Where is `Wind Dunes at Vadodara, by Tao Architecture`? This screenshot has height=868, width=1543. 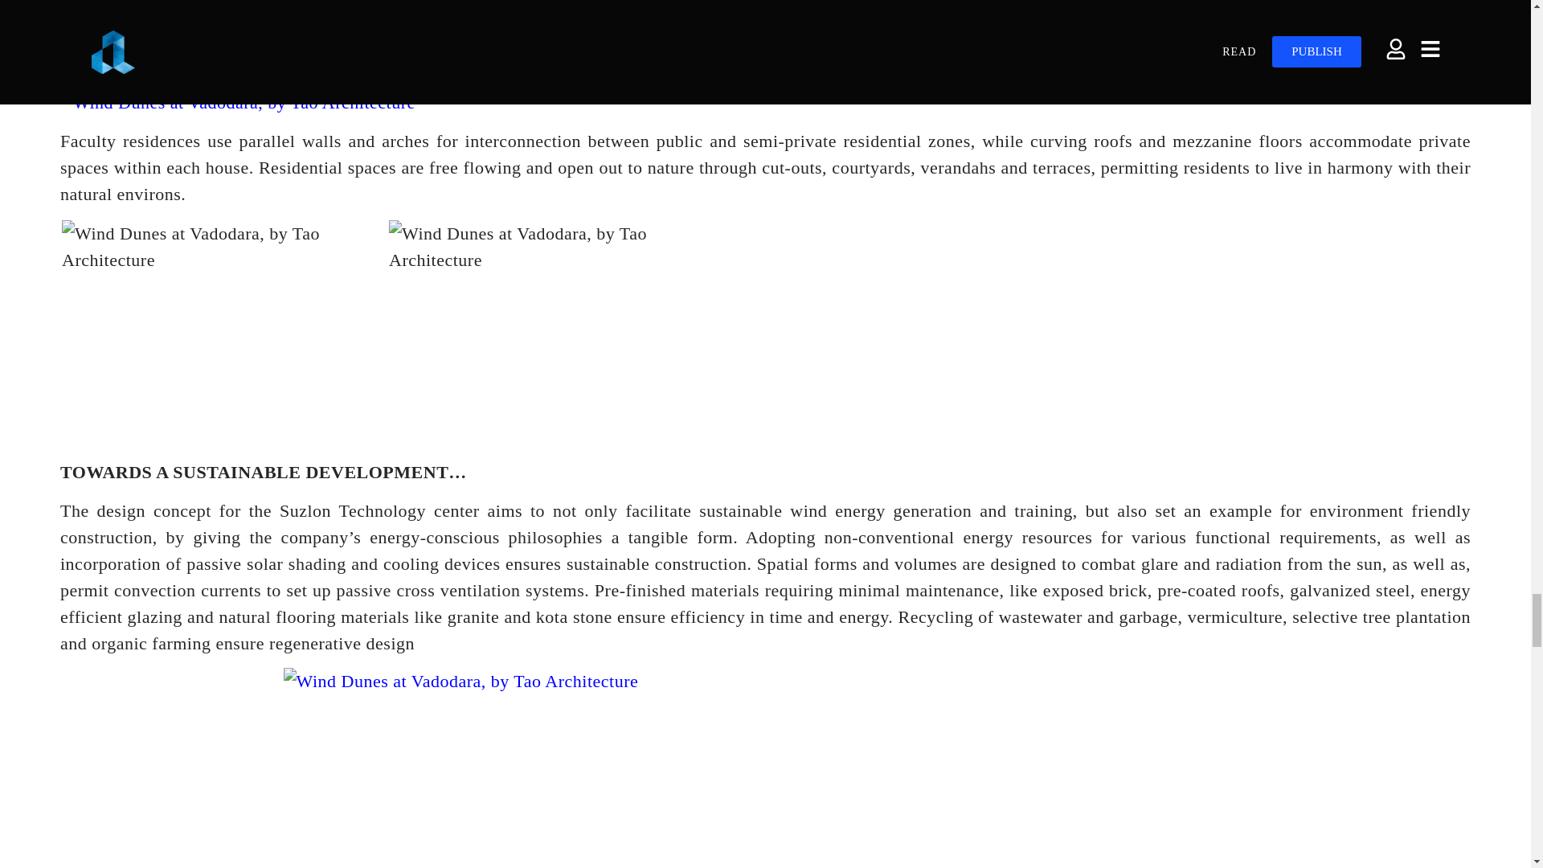
Wind Dunes at Vadodara, by Tao Architecture is located at coordinates (545, 247).